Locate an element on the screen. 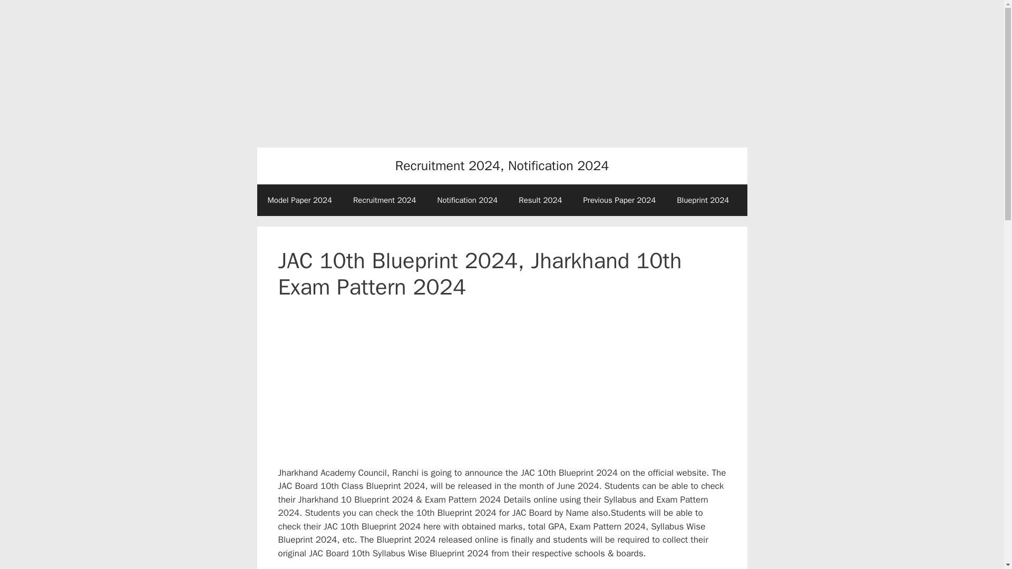 This screenshot has height=569, width=1012. Recruitment 2024, Notification 2024 is located at coordinates (502, 165).